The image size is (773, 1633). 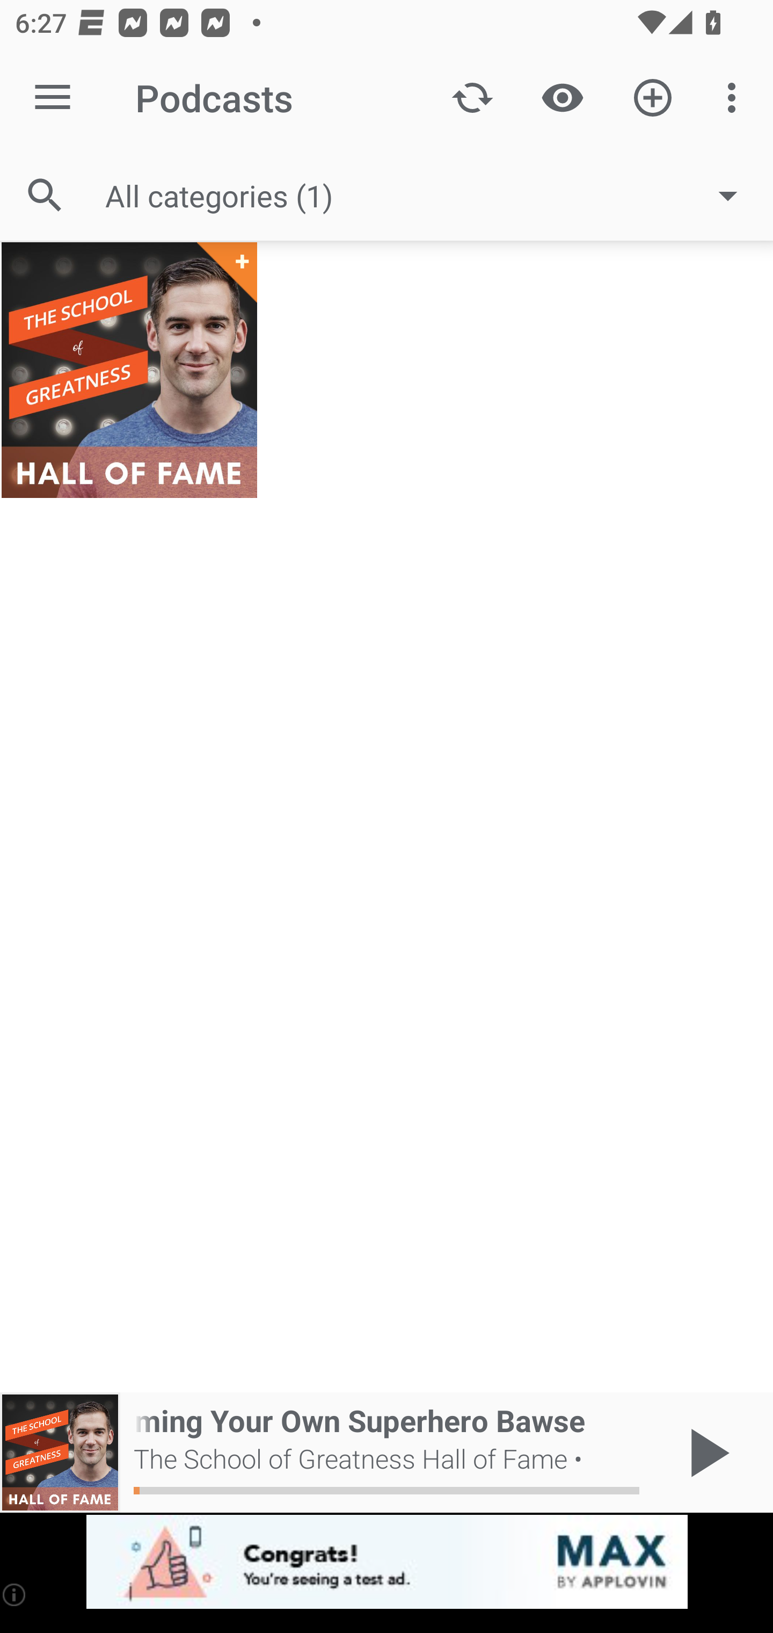 What do you see at coordinates (653, 98) in the screenshot?
I see `Add new Podcast` at bounding box center [653, 98].